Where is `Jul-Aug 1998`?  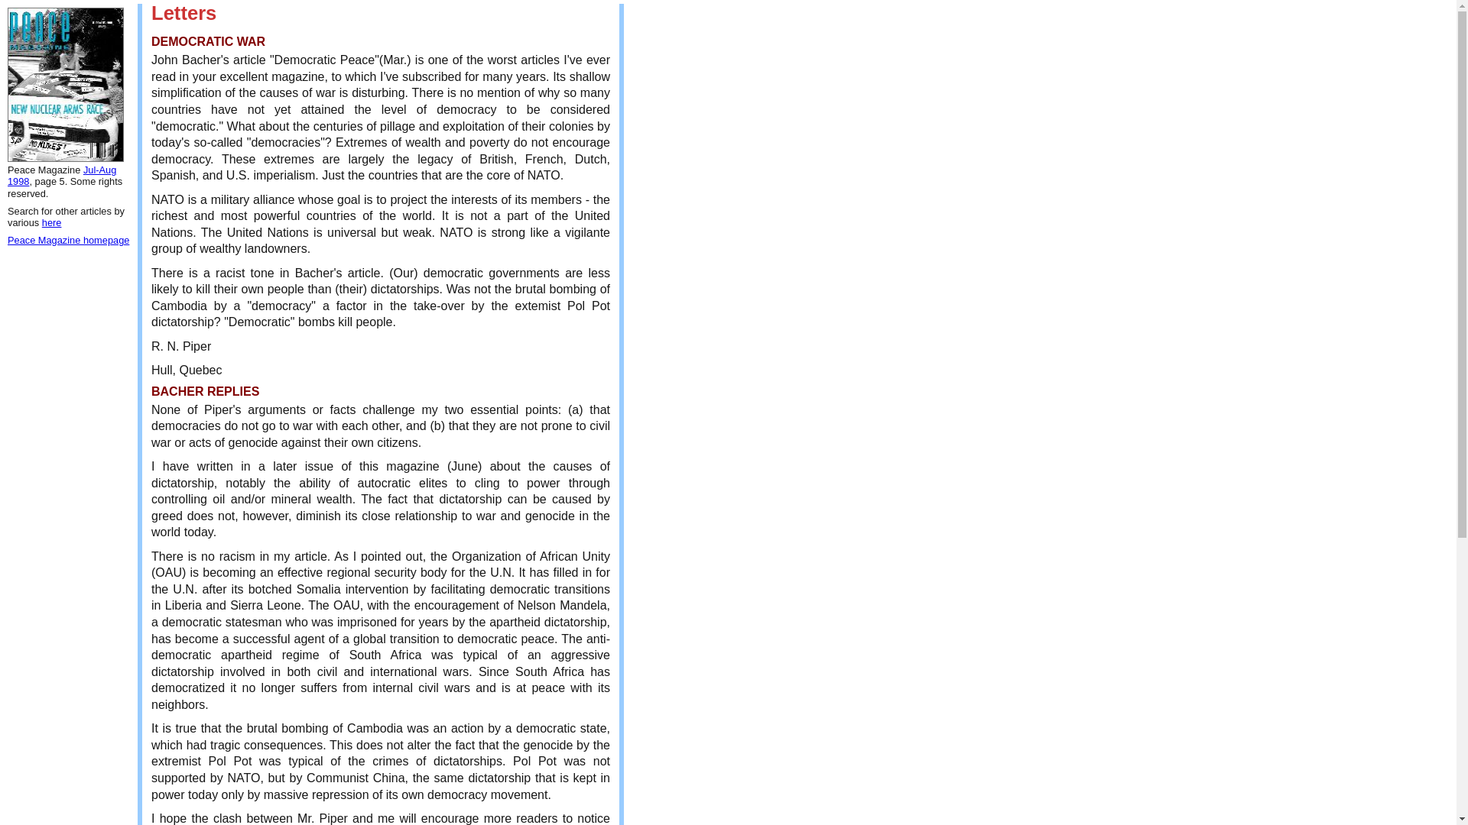 Jul-Aug 1998 is located at coordinates (61, 176).